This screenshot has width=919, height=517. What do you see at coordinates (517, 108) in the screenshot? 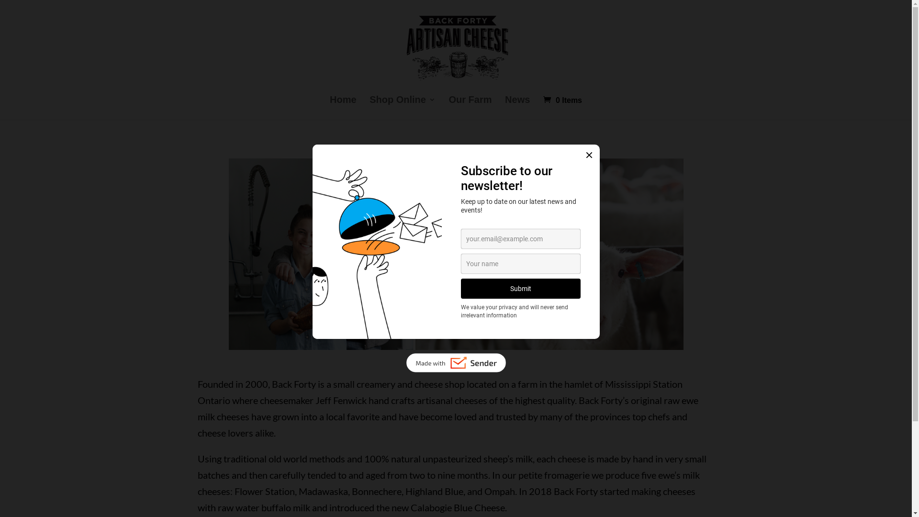
I see `News` at bounding box center [517, 108].